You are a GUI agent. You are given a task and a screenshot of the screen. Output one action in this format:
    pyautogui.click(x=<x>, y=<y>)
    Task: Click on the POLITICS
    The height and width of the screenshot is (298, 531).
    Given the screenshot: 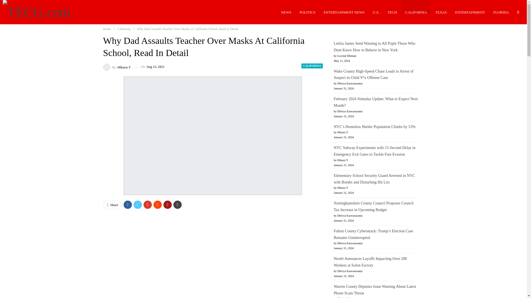 What is the action you would take?
    pyautogui.click(x=307, y=12)
    